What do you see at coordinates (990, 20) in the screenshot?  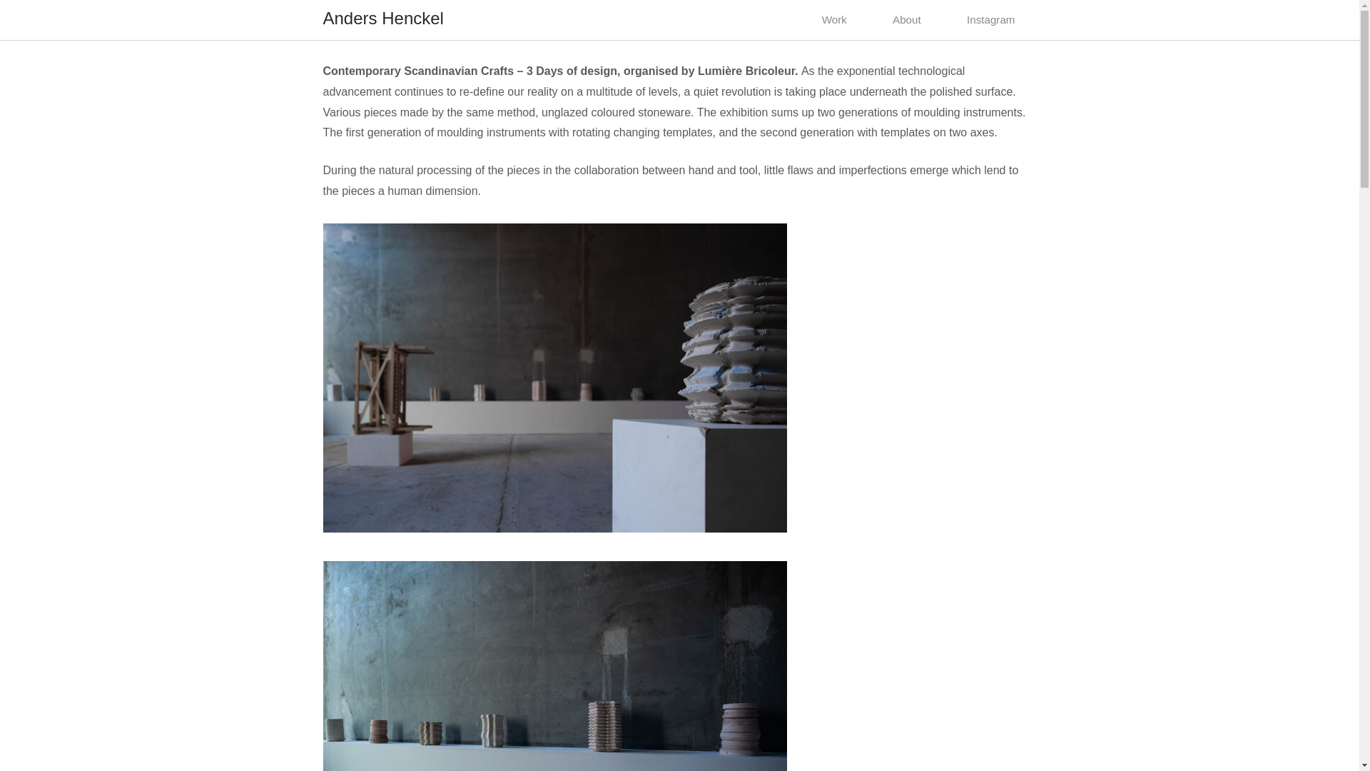 I see `Instagram` at bounding box center [990, 20].